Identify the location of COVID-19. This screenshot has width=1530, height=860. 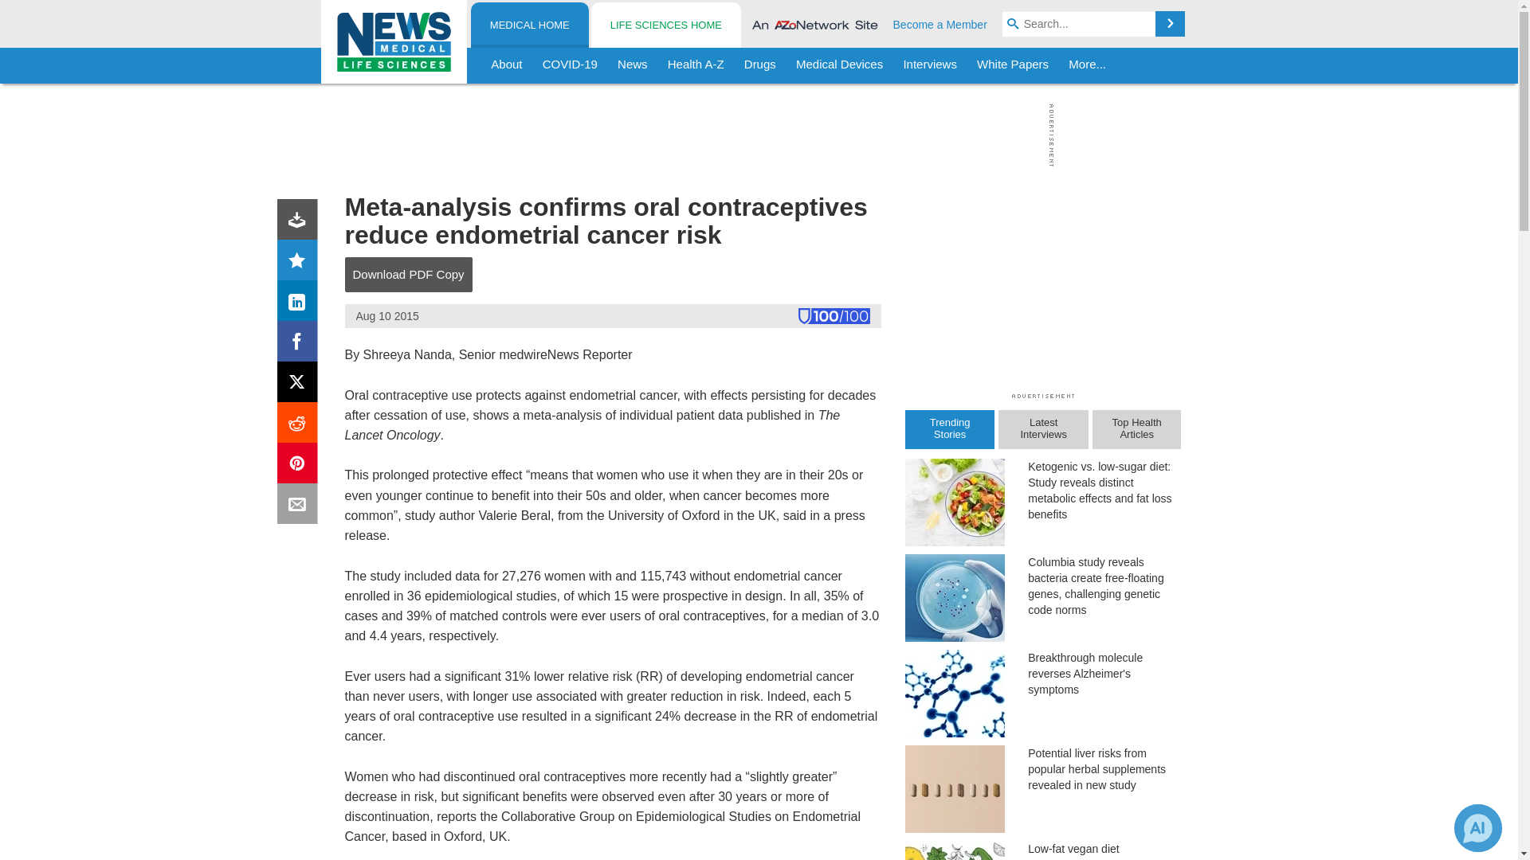
(570, 65).